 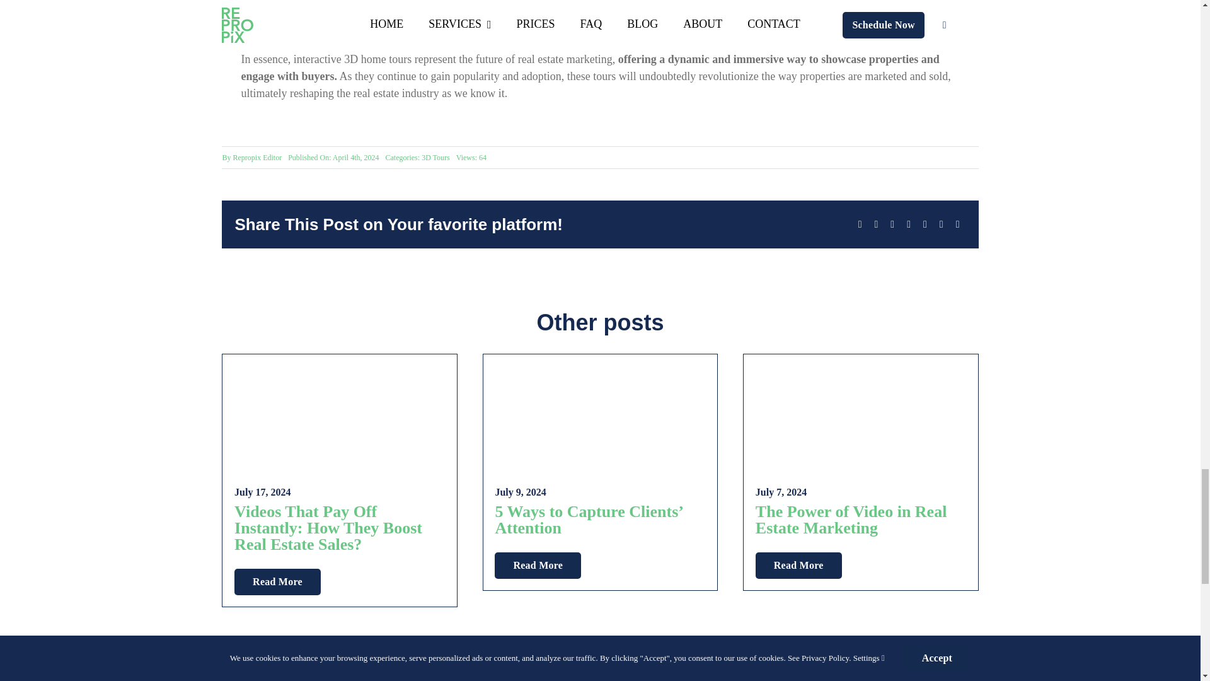 I want to click on Posts by Repropix Editor, so click(x=257, y=158).